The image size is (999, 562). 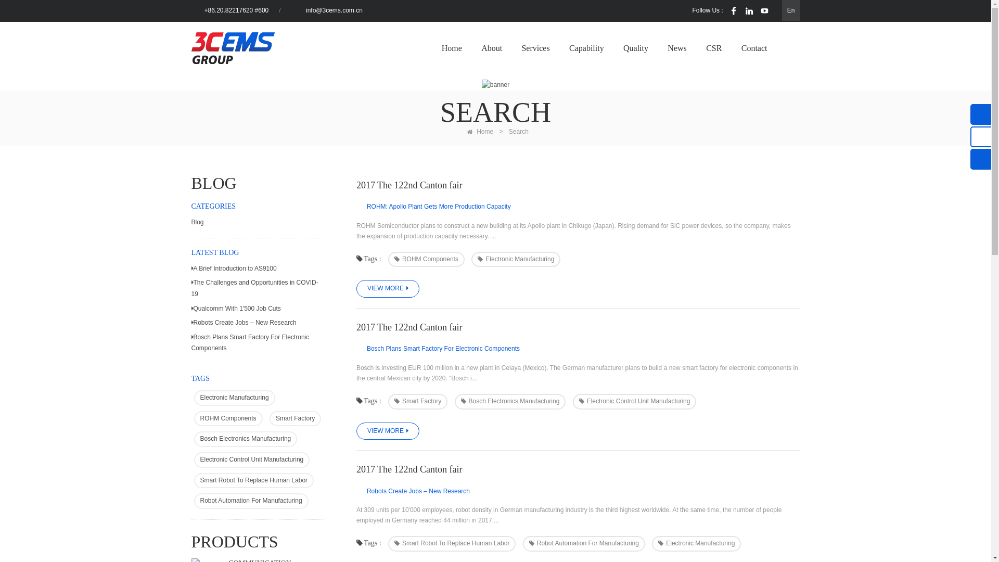 I want to click on VIEW MORE, so click(x=388, y=289).